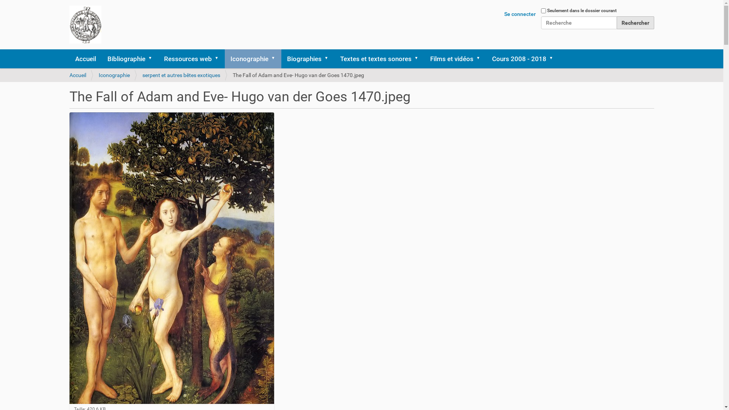 This screenshot has height=410, width=729. What do you see at coordinates (379, 59) in the screenshot?
I see `Textes et textes sonores` at bounding box center [379, 59].